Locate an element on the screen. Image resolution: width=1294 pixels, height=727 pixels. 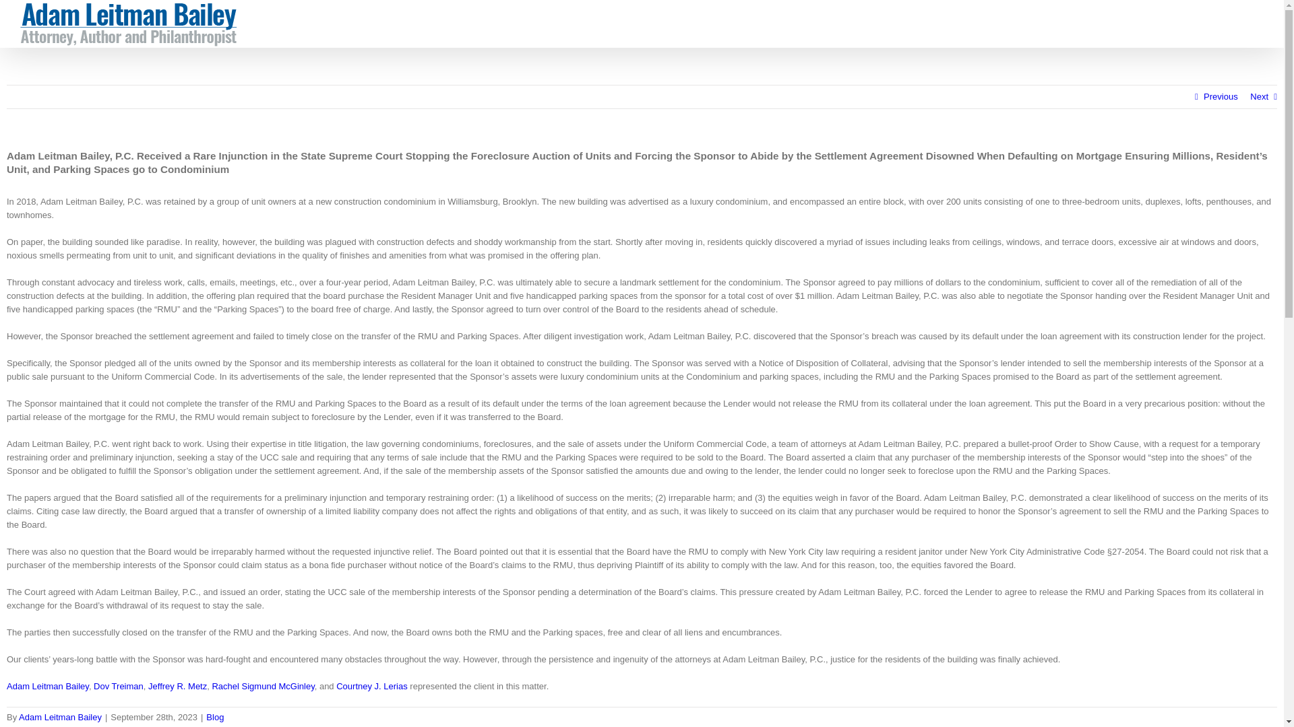
Blog is located at coordinates (214, 718).